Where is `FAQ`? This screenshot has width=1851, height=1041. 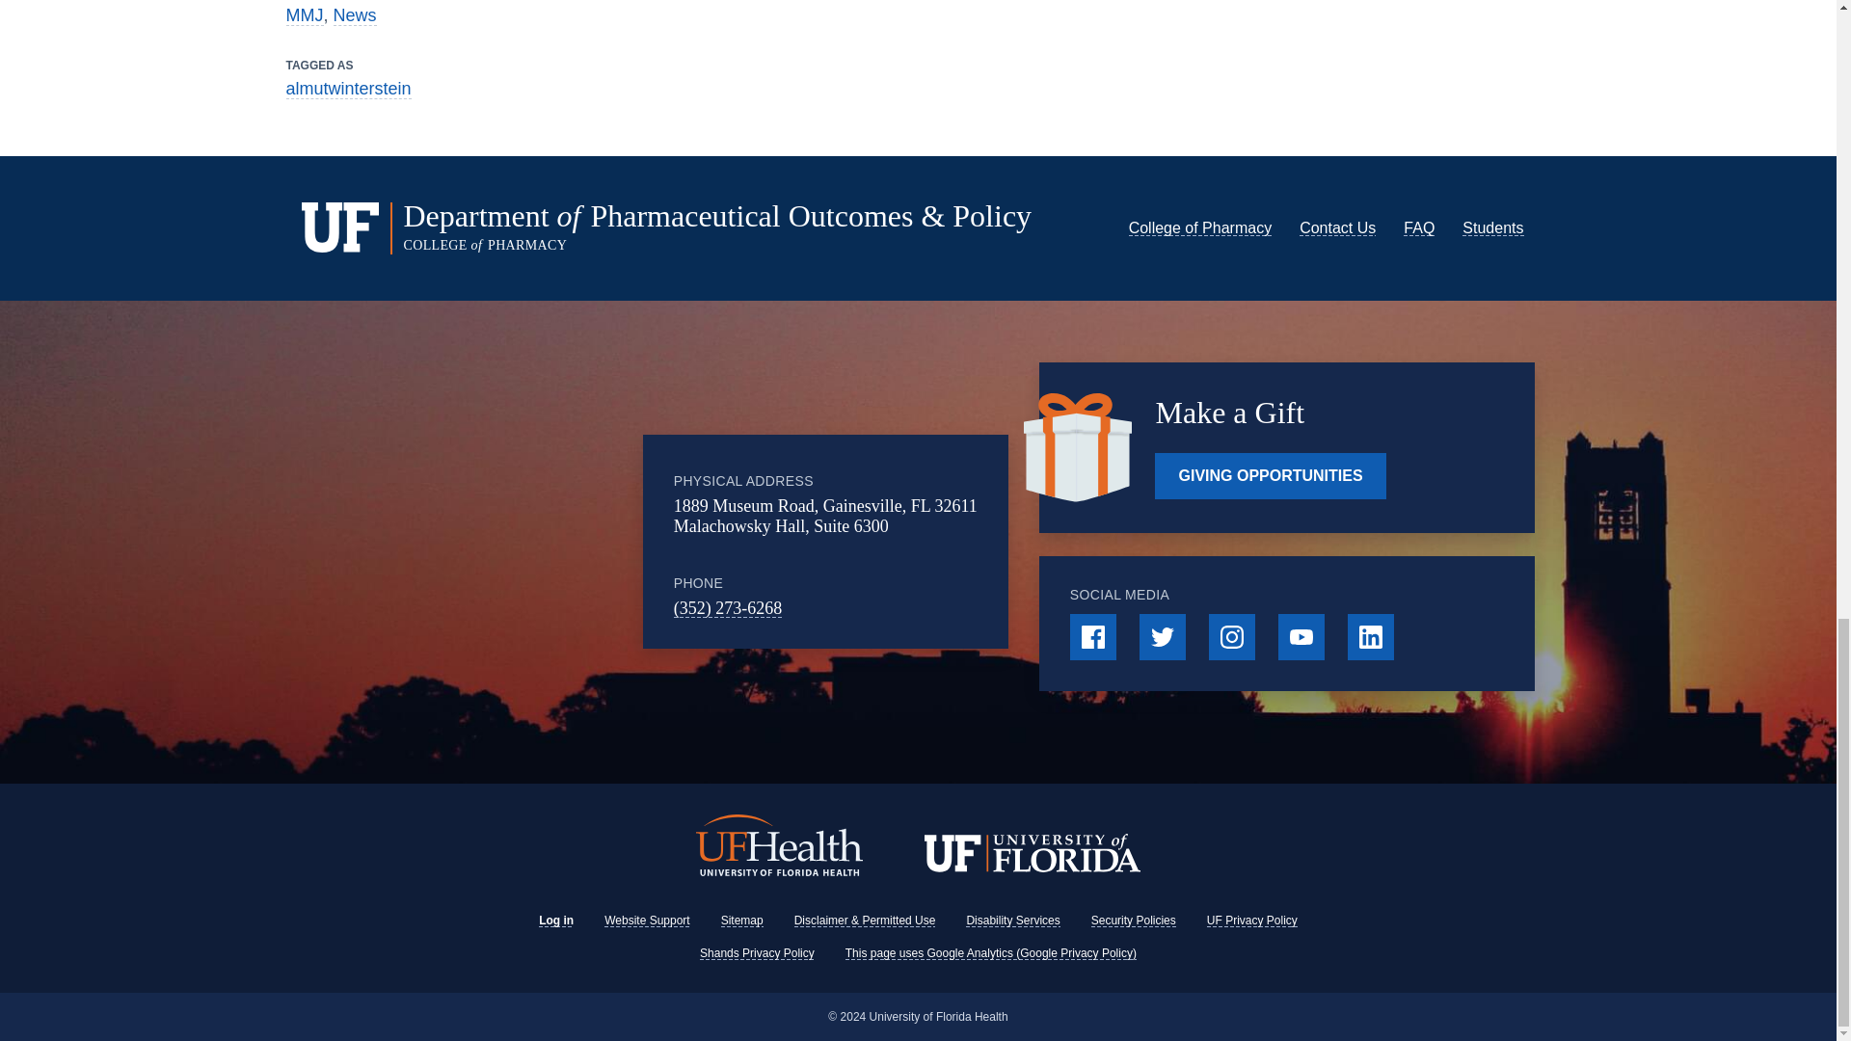
FAQ is located at coordinates (1419, 227).